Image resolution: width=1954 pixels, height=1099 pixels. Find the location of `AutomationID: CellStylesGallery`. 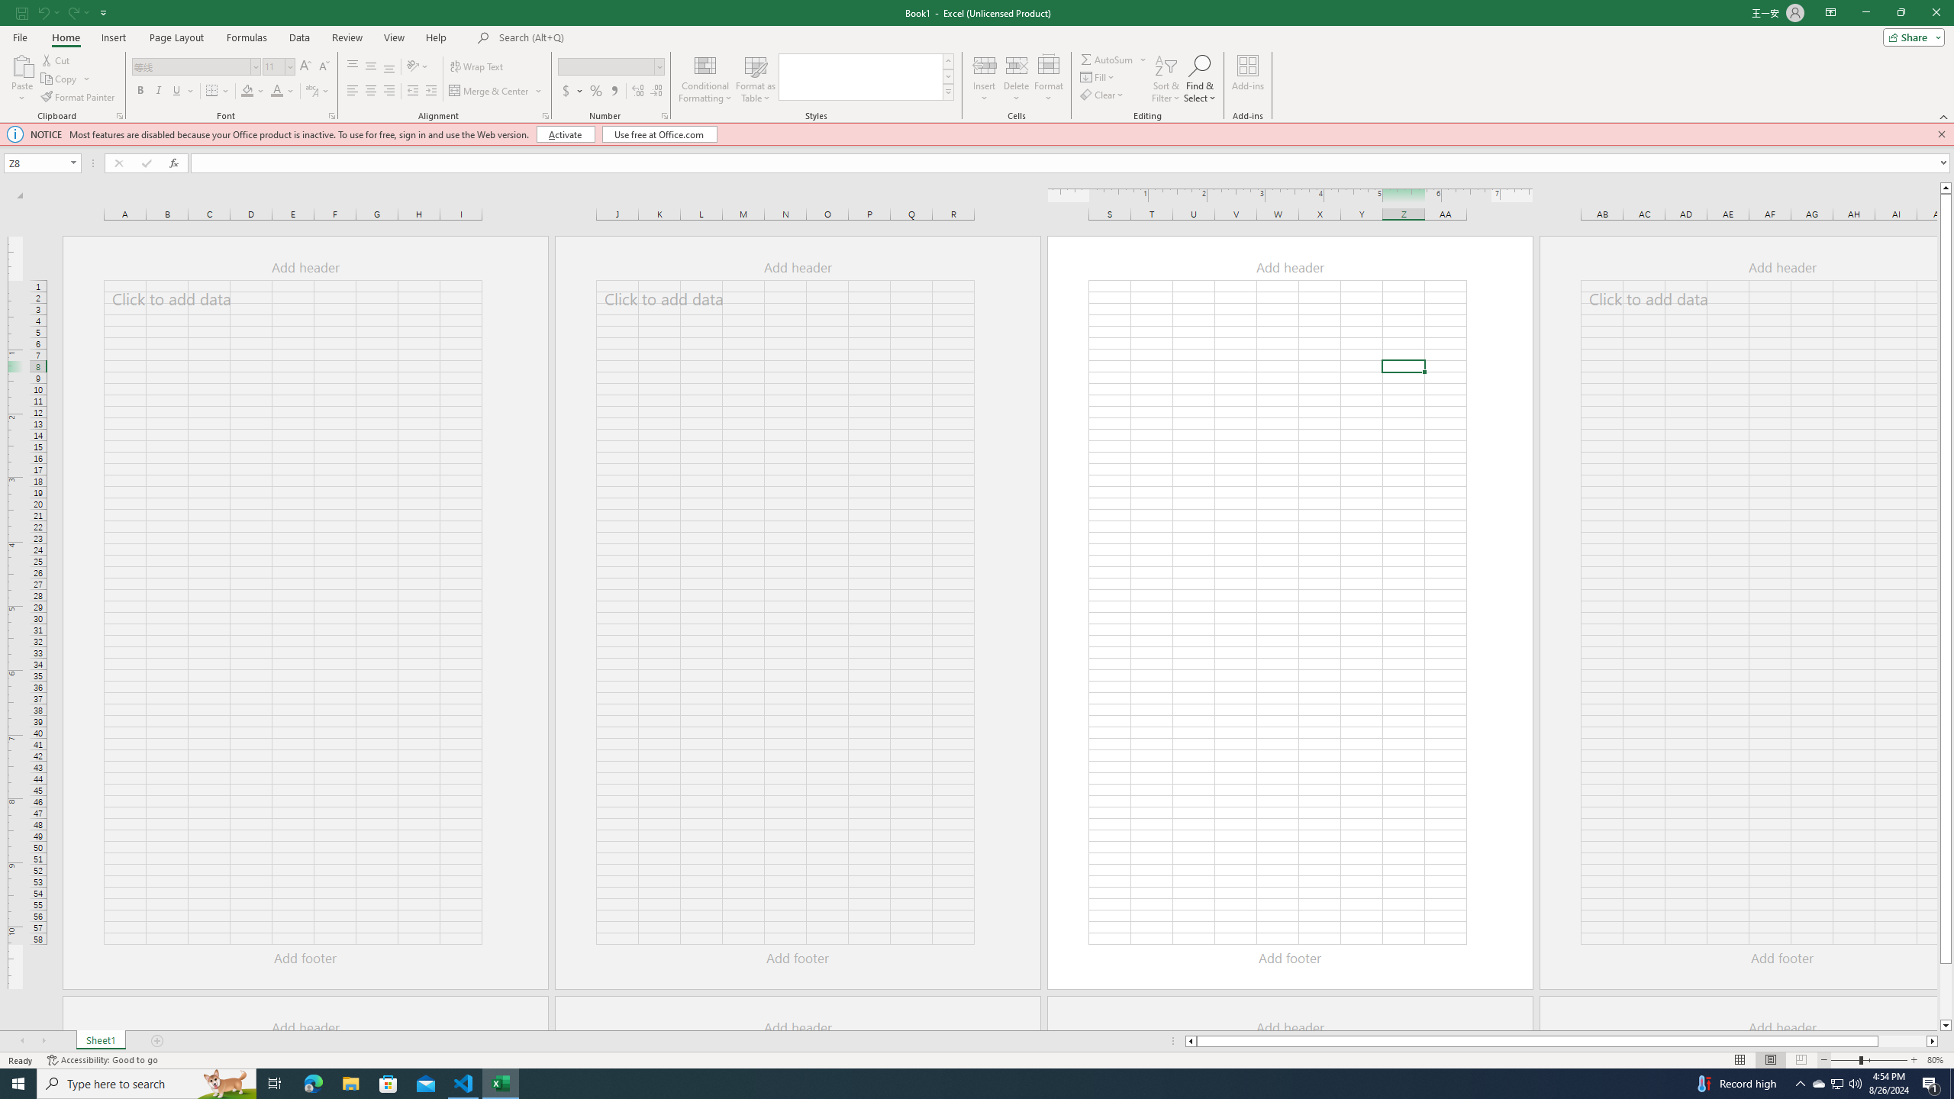

AutomationID: CellStylesGallery is located at coordinates (866, 77).